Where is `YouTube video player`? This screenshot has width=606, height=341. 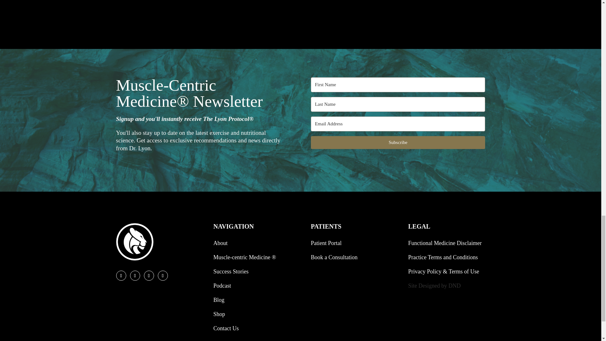
YouTube video player is located at coordinates (300, 10).